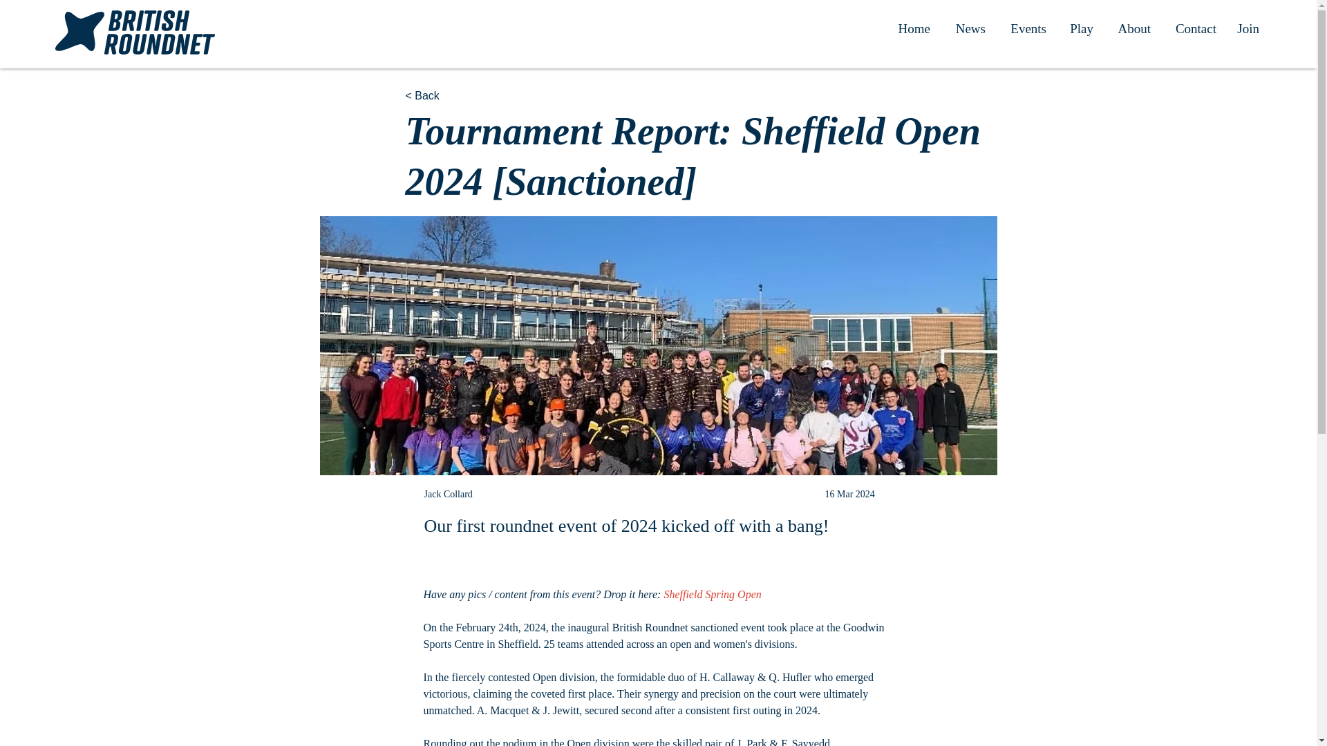  Describe the element at coordinates (1248, 29) in the screenshot. I see `Join` at that location.